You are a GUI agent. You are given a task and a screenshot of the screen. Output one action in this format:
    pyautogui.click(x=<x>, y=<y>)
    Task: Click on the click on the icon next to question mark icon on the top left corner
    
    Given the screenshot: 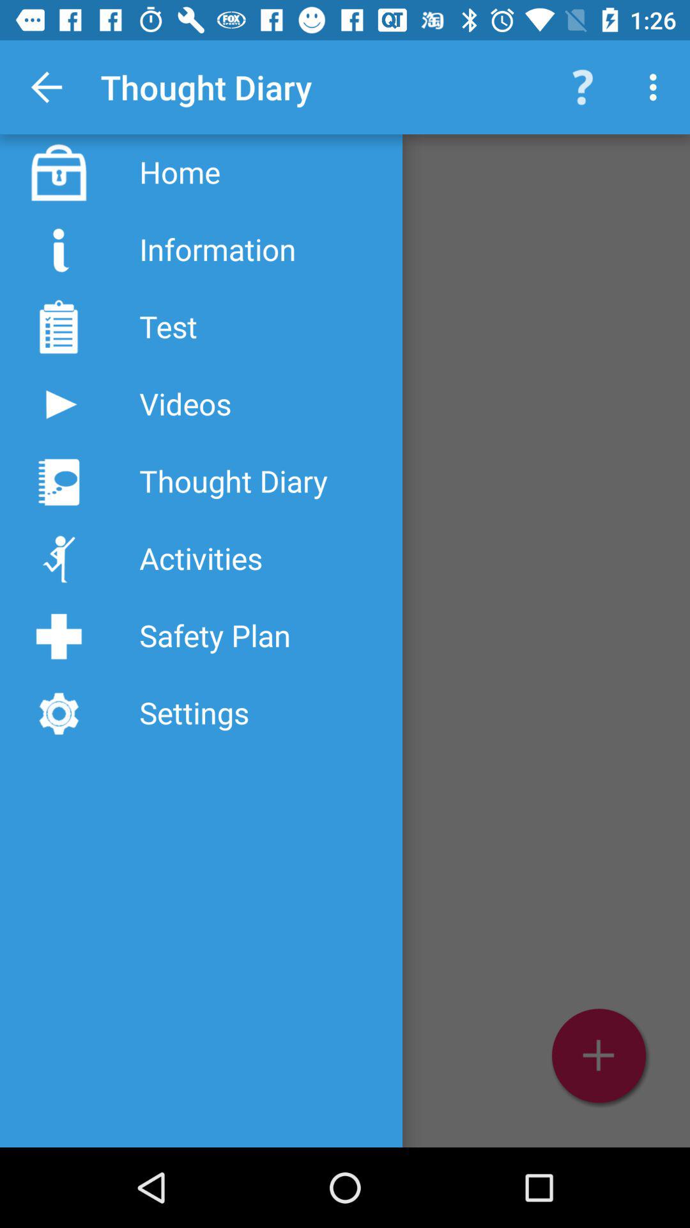 What is the action you would take?
    pyautogui.click(x=657, y=87)
    